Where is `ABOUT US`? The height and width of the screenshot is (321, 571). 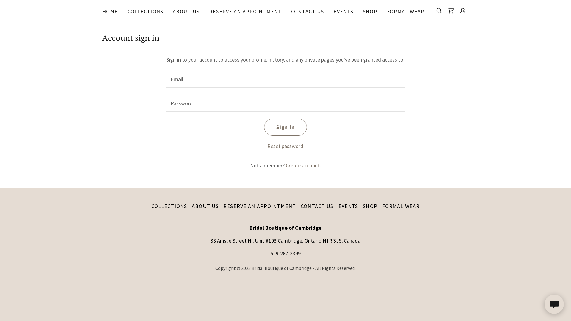
ABOUT US is located at coordinates (186, 11).